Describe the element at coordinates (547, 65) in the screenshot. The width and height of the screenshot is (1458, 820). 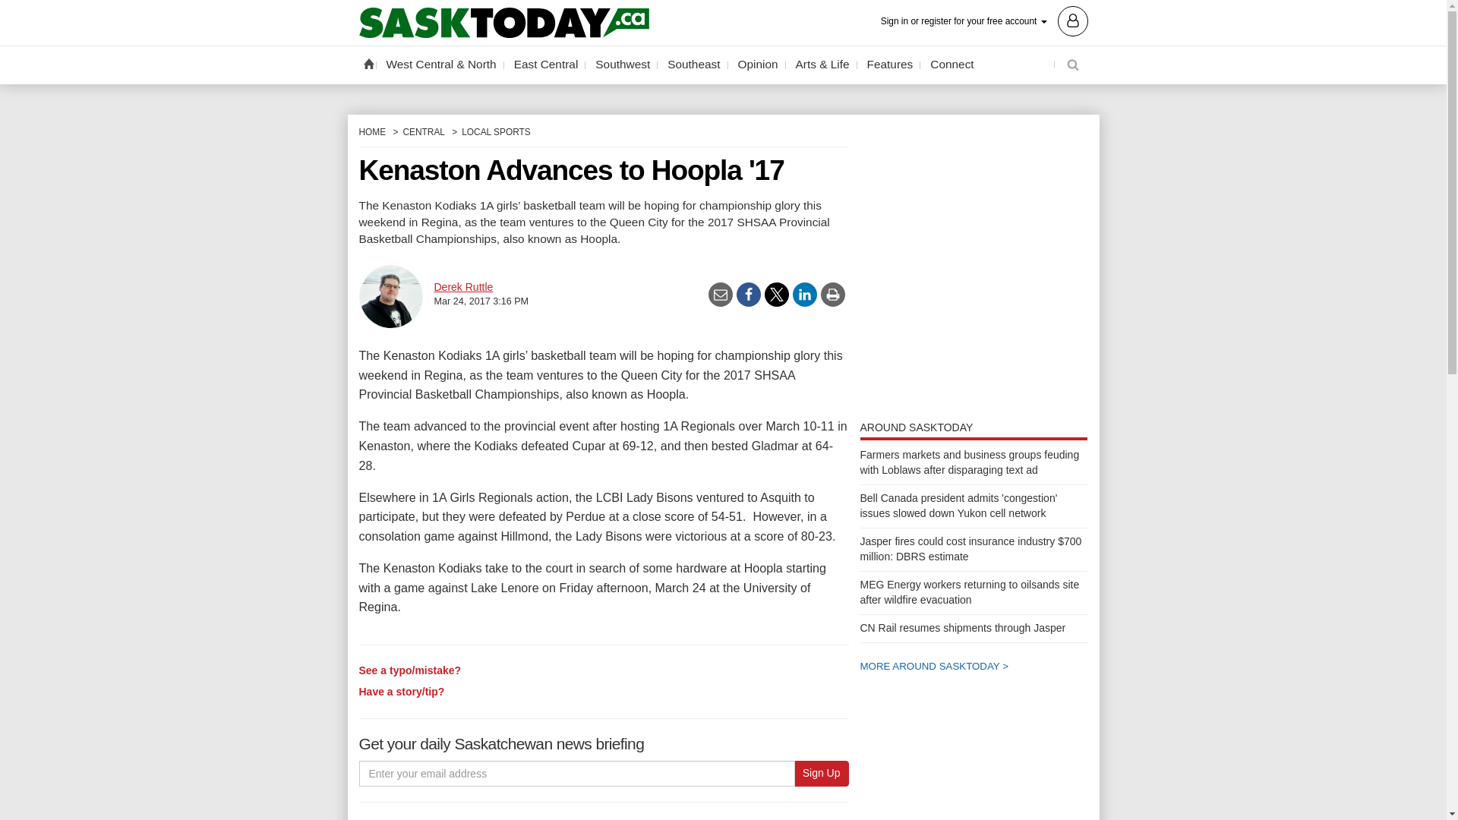
I see `East Central` at that location.